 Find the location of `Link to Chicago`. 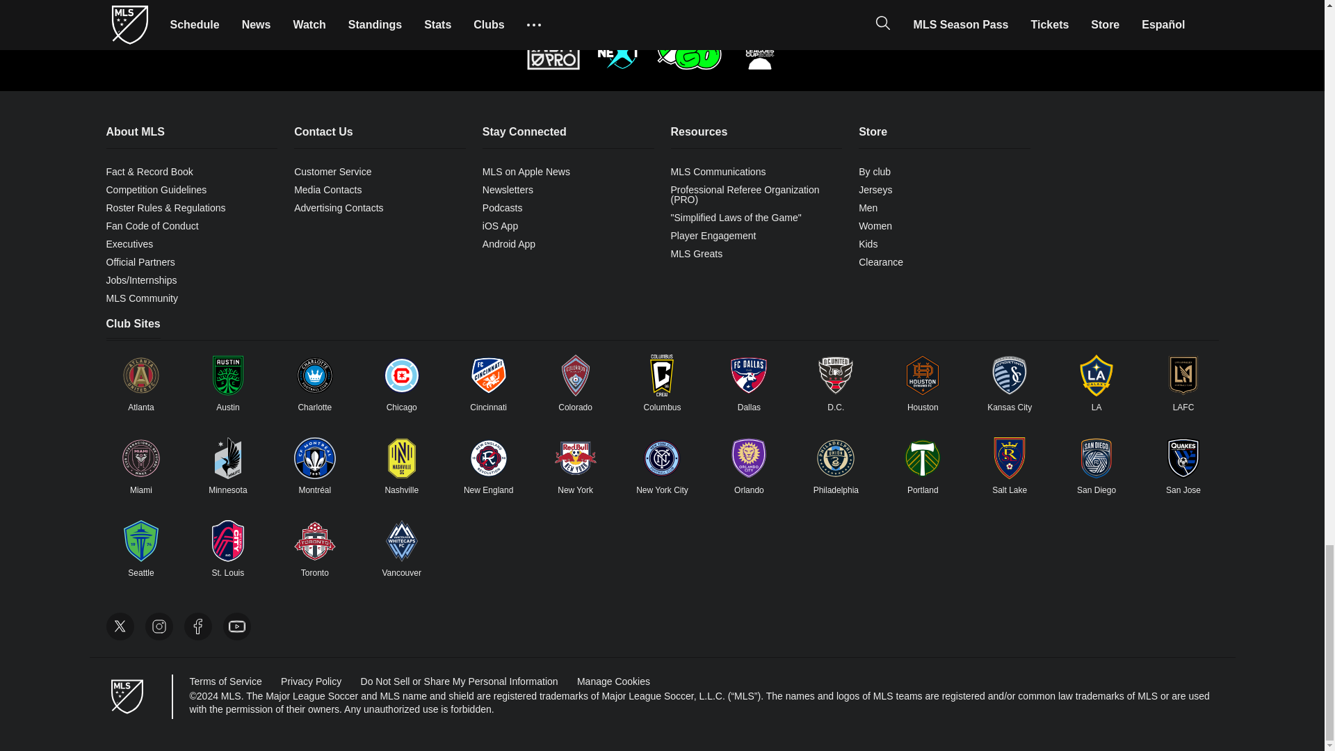

Link to Chicago is located at coordinates (402, 375).